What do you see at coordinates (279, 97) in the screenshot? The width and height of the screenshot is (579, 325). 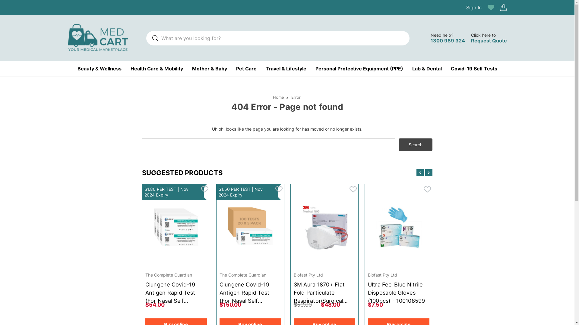 I see `Home` at bounding box center [279, 97].